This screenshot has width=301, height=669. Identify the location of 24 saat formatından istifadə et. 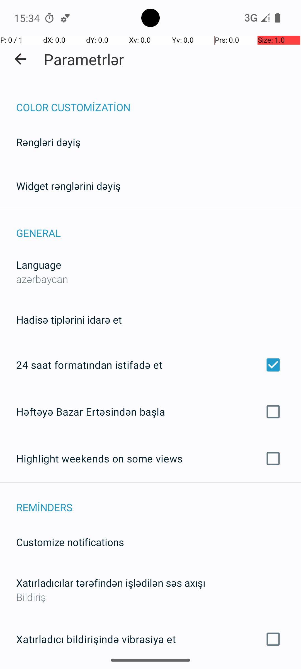
(151, 365).